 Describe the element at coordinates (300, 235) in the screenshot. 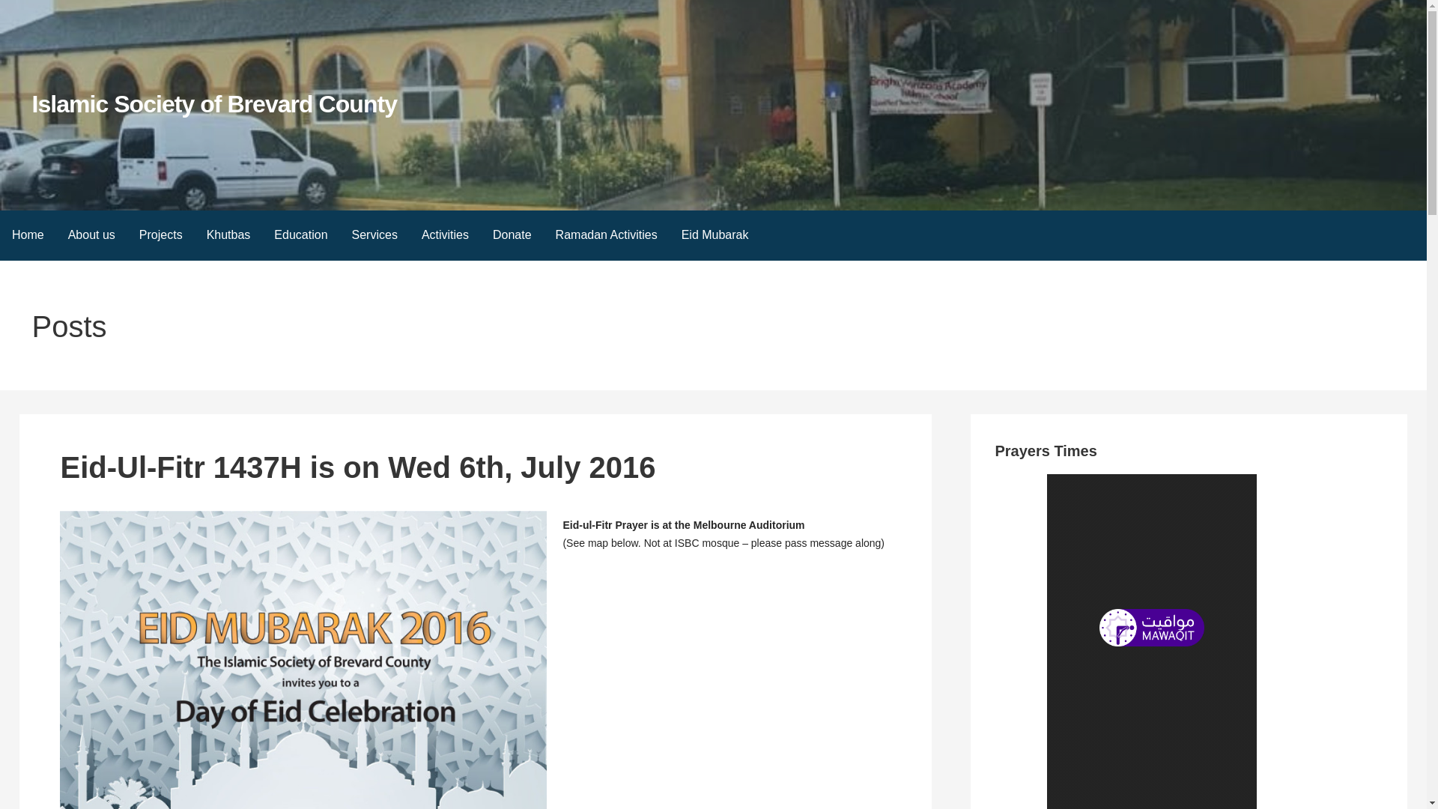

I see `Education` at that location.